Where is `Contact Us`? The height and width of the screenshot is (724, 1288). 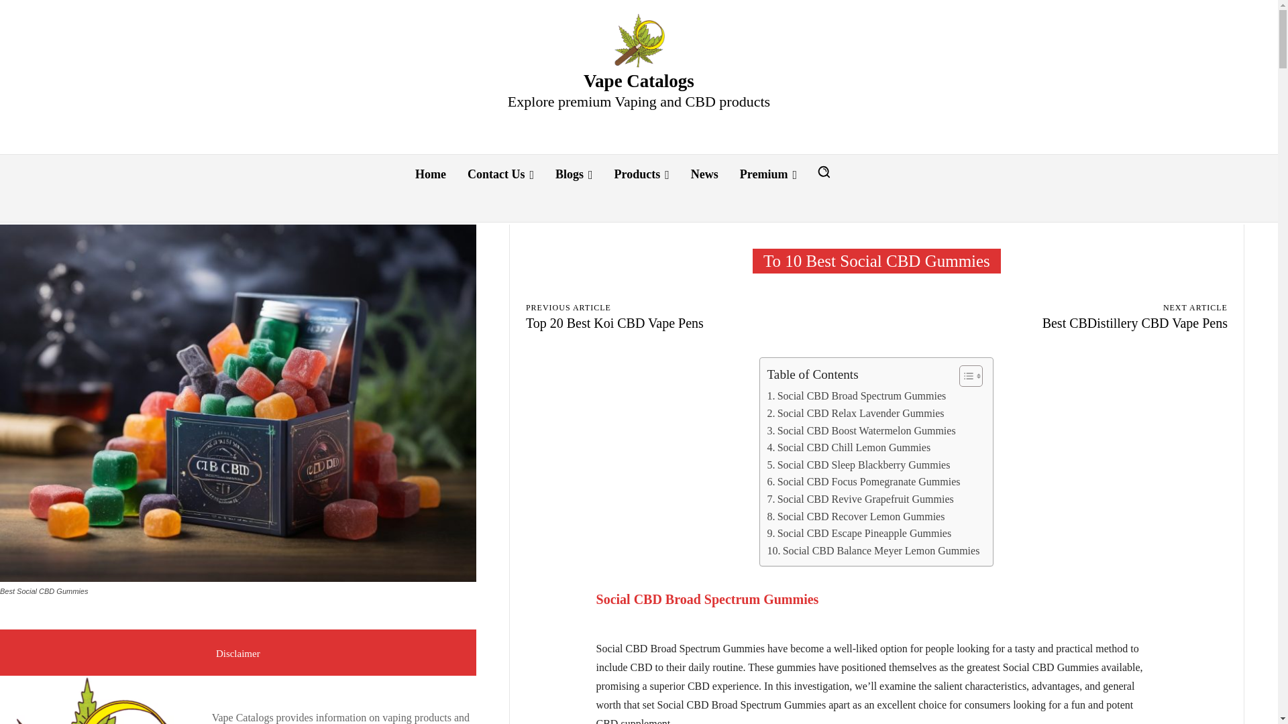 Contact Us is located at coordinates (500, 174).